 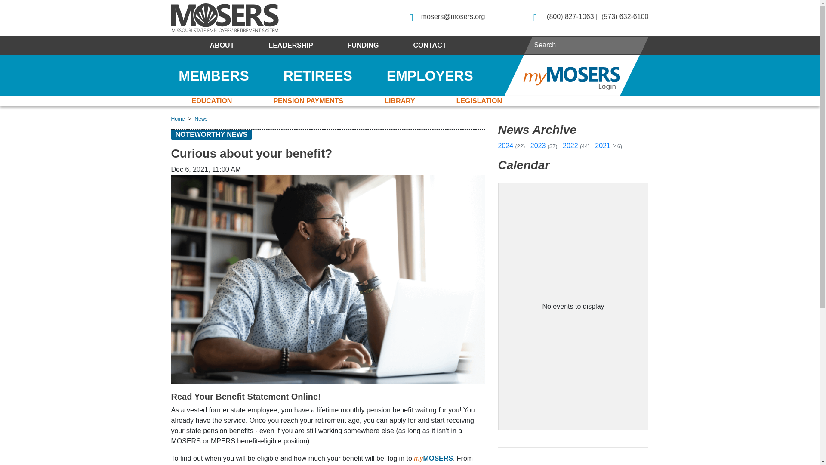 I want to click on LEGISLATION, so click(x=479, y=101).